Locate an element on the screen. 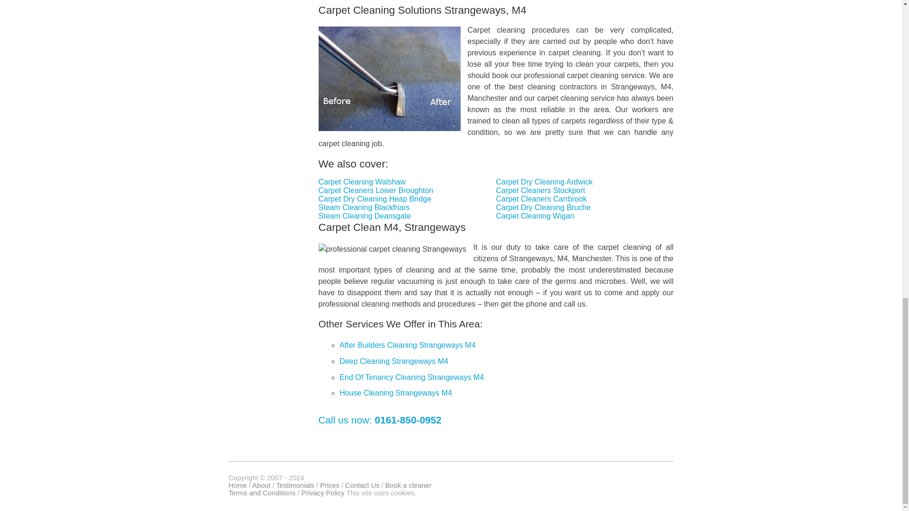 Image resolution: width=909 pixels, height=511 pixels. M2 Steam Cleaning Deansgate is located at coordinates (365, 216).